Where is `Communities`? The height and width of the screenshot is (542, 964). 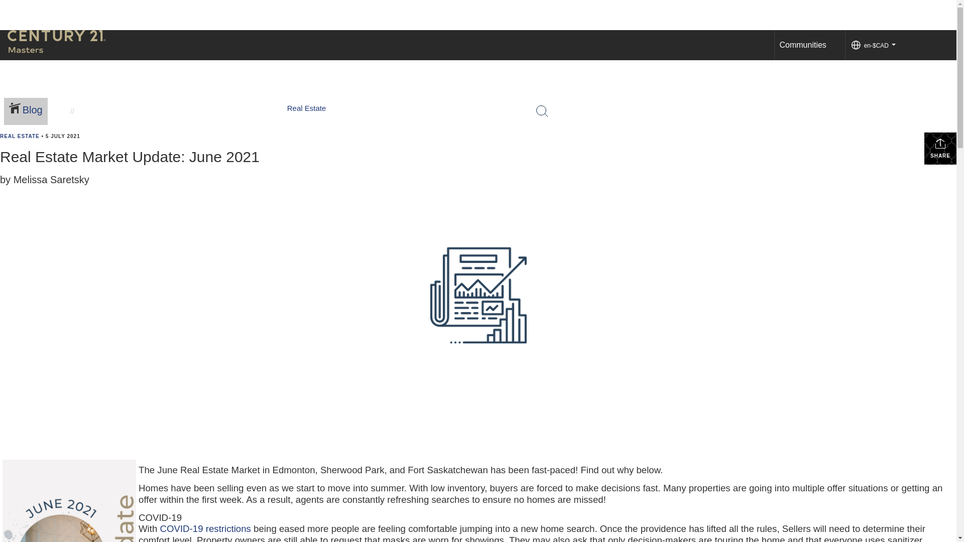
Communities is located at coordinates (802, 45).